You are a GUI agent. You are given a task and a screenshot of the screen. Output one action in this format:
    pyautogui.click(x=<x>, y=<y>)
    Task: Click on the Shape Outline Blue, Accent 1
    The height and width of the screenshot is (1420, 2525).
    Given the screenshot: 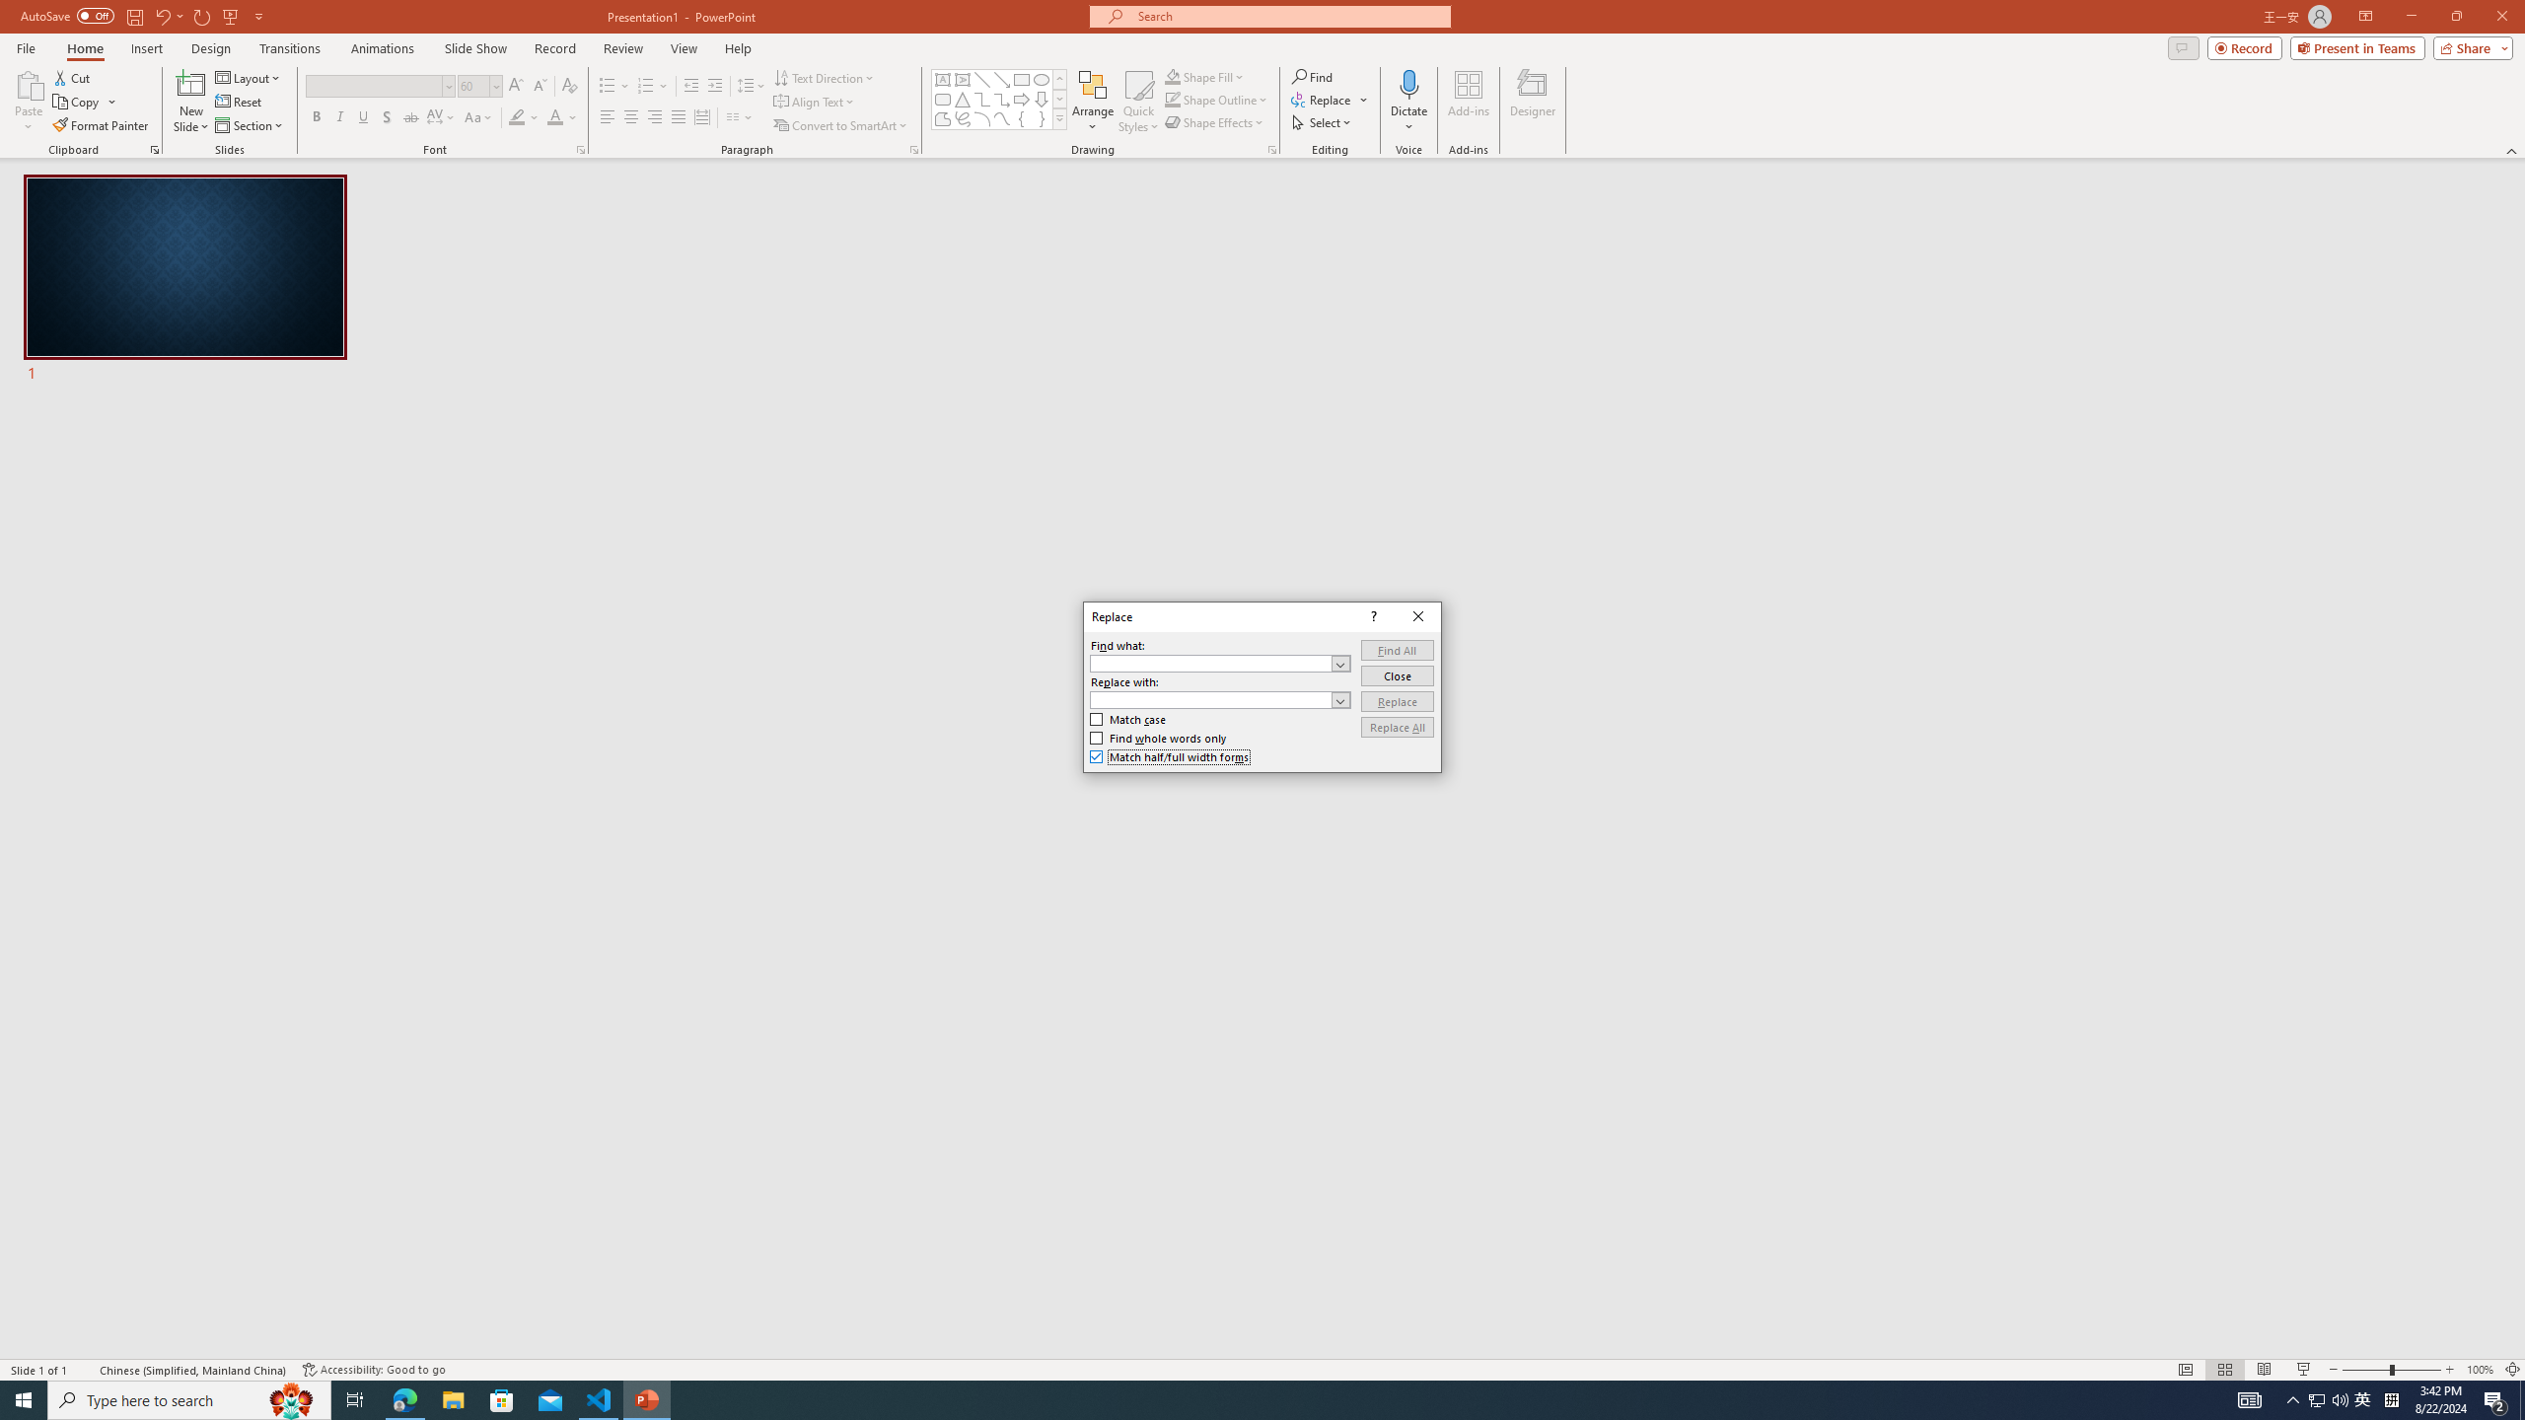 What is the action you would take?
    pyautogui.click(x=1172, y=99)
    